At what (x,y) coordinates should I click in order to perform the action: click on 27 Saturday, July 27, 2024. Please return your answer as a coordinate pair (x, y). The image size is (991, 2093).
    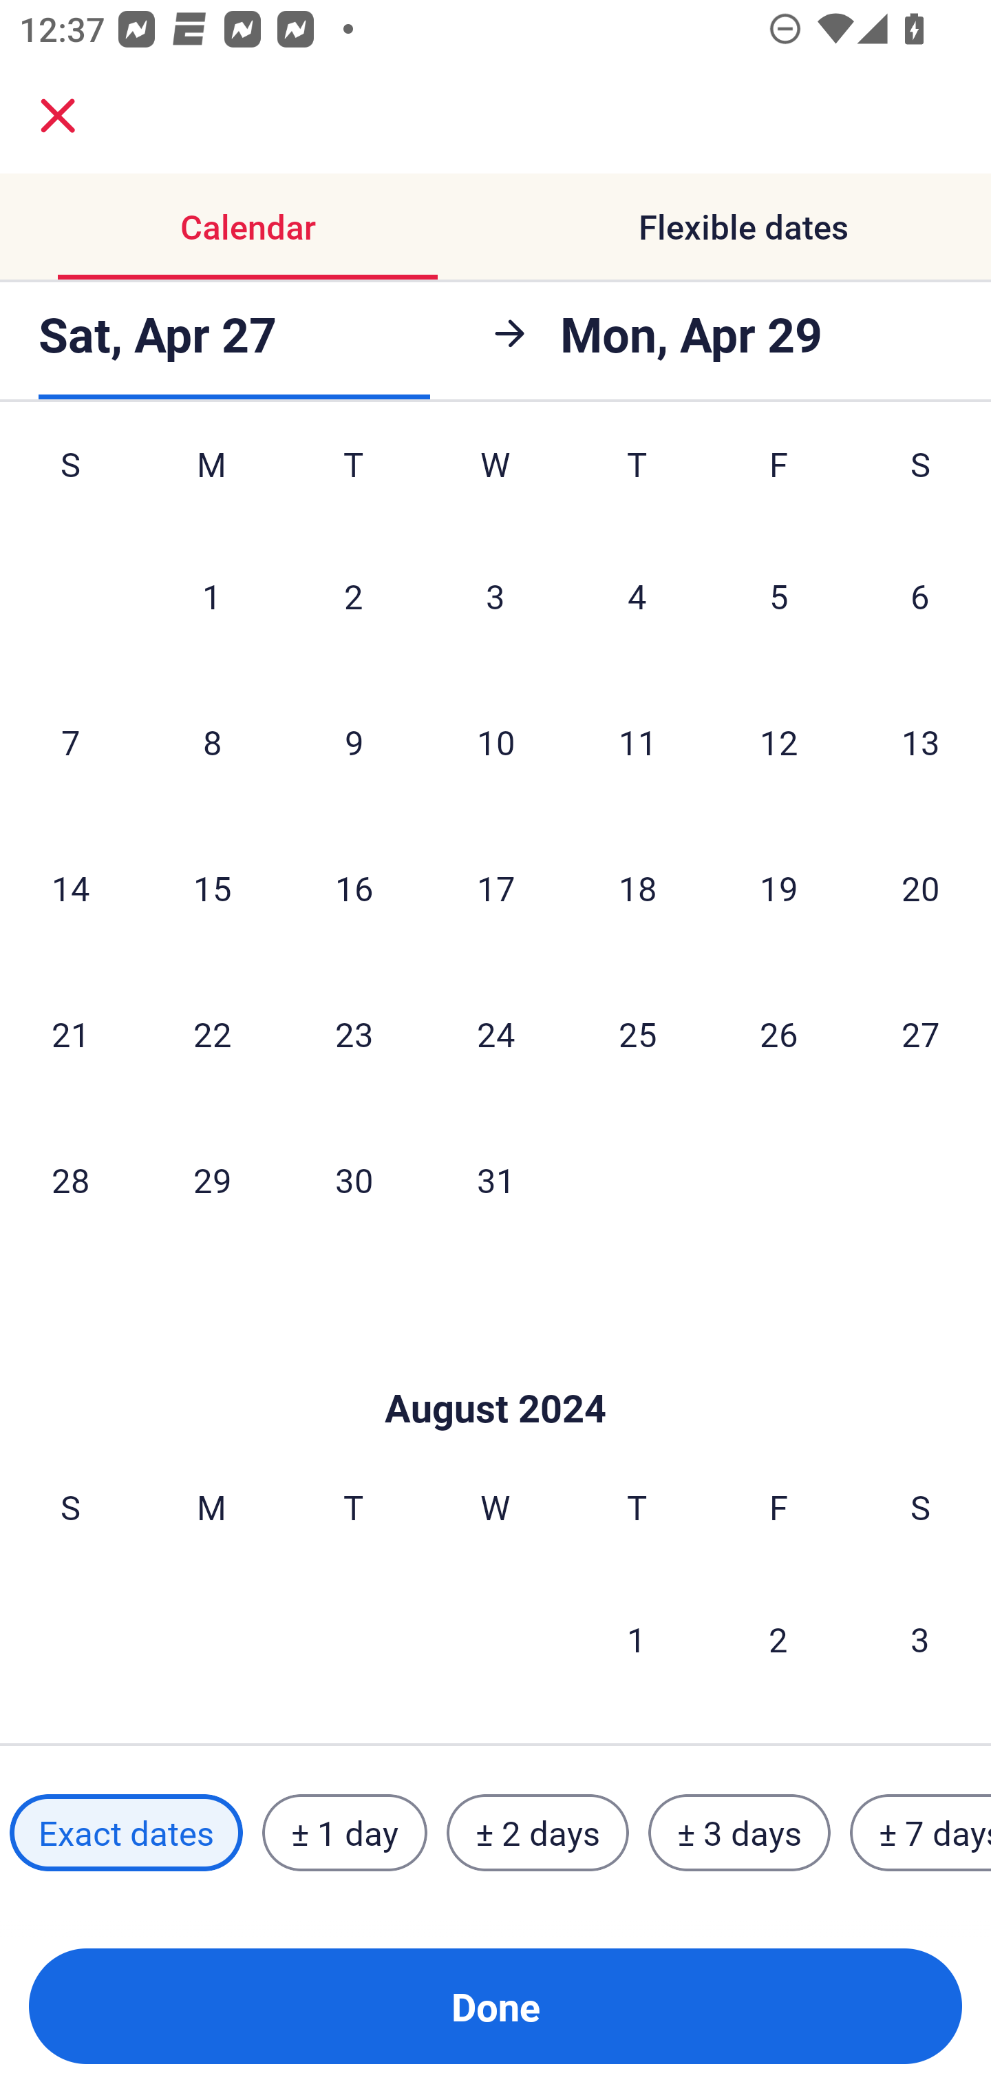
    Looking at the image, I should click on (921, 1034).